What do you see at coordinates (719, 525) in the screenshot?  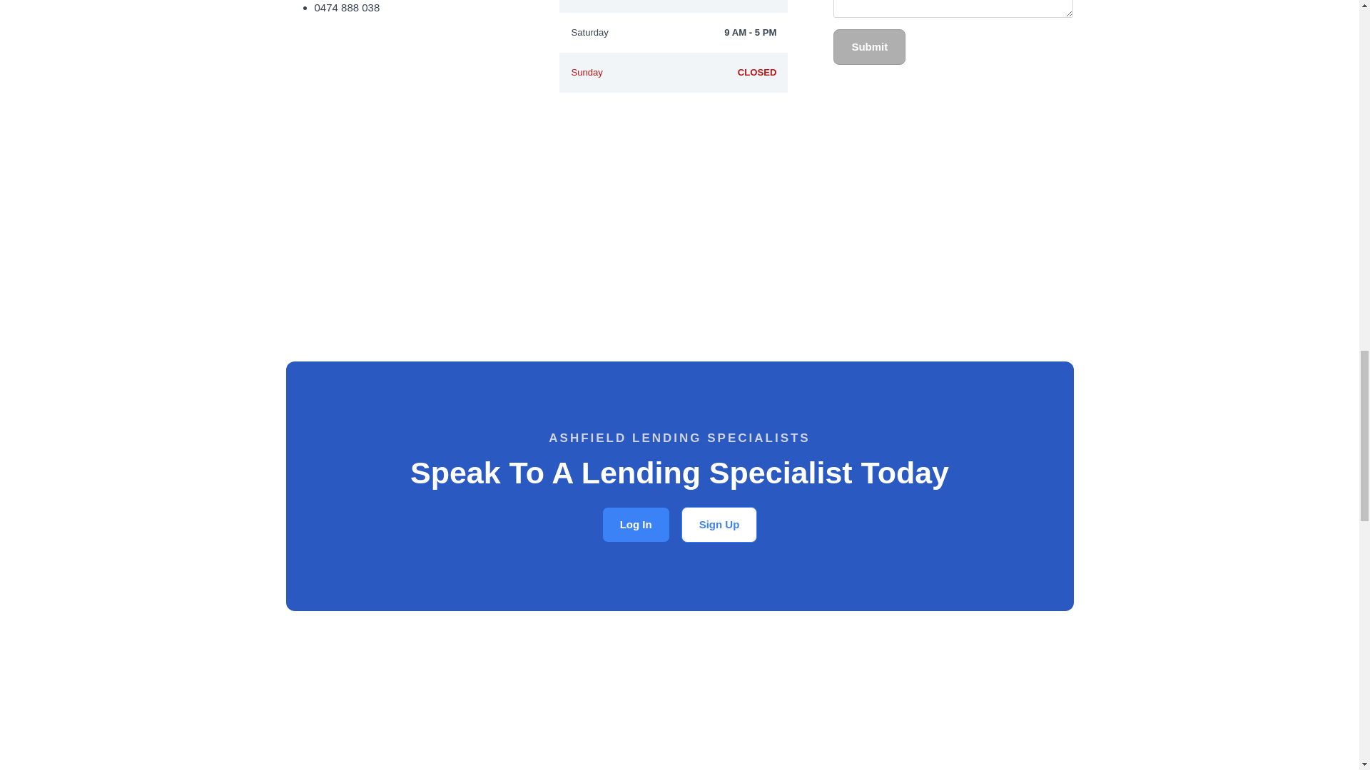 I see `Sign Up` at bounding box center [719, 525].